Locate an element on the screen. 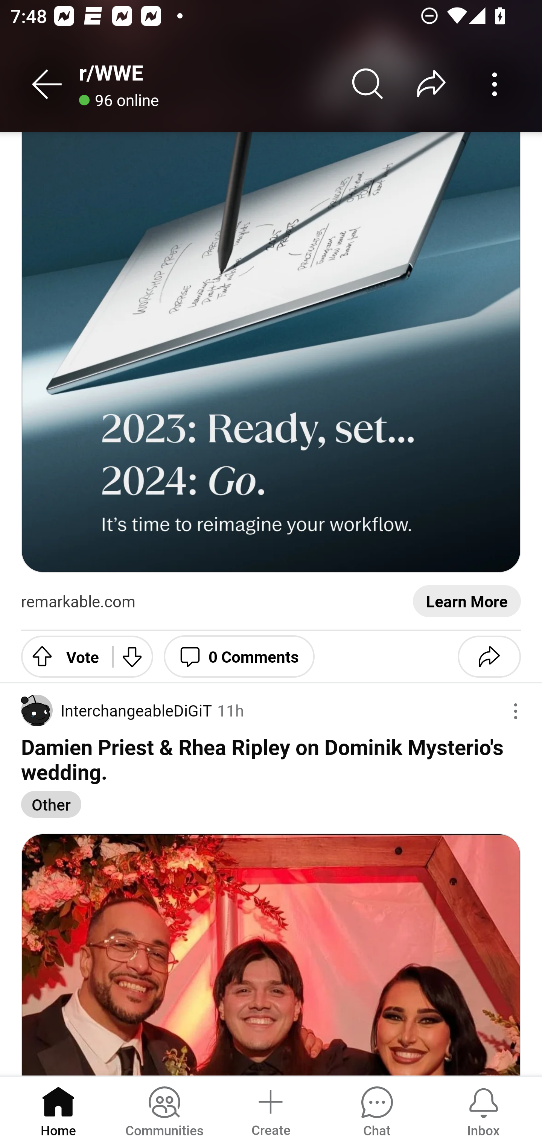 This screenshot has width=542, height=1144. Other is located at coordinates (52, 804).